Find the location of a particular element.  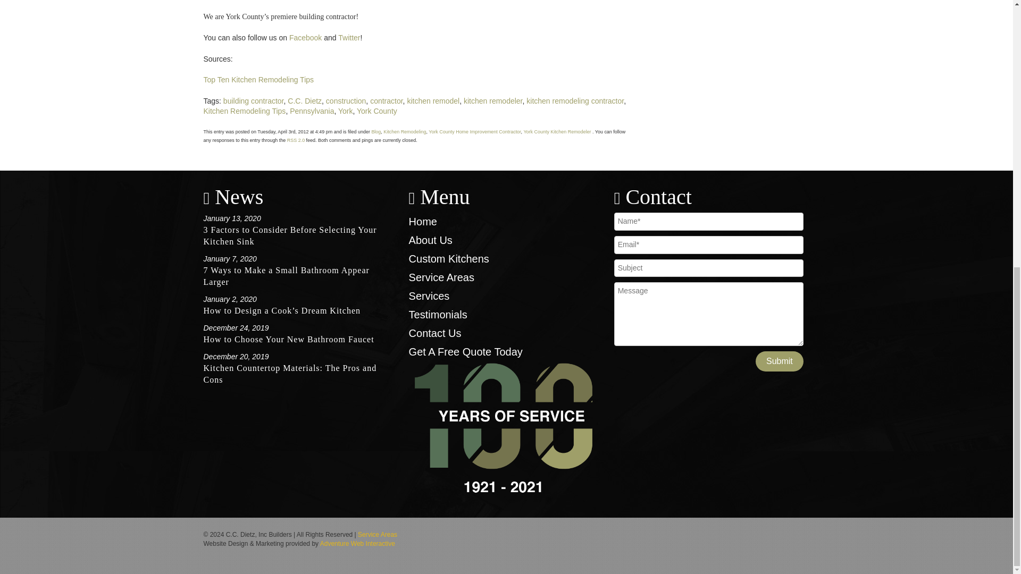

C.C. Dietz is located at coordinates (304, 101).